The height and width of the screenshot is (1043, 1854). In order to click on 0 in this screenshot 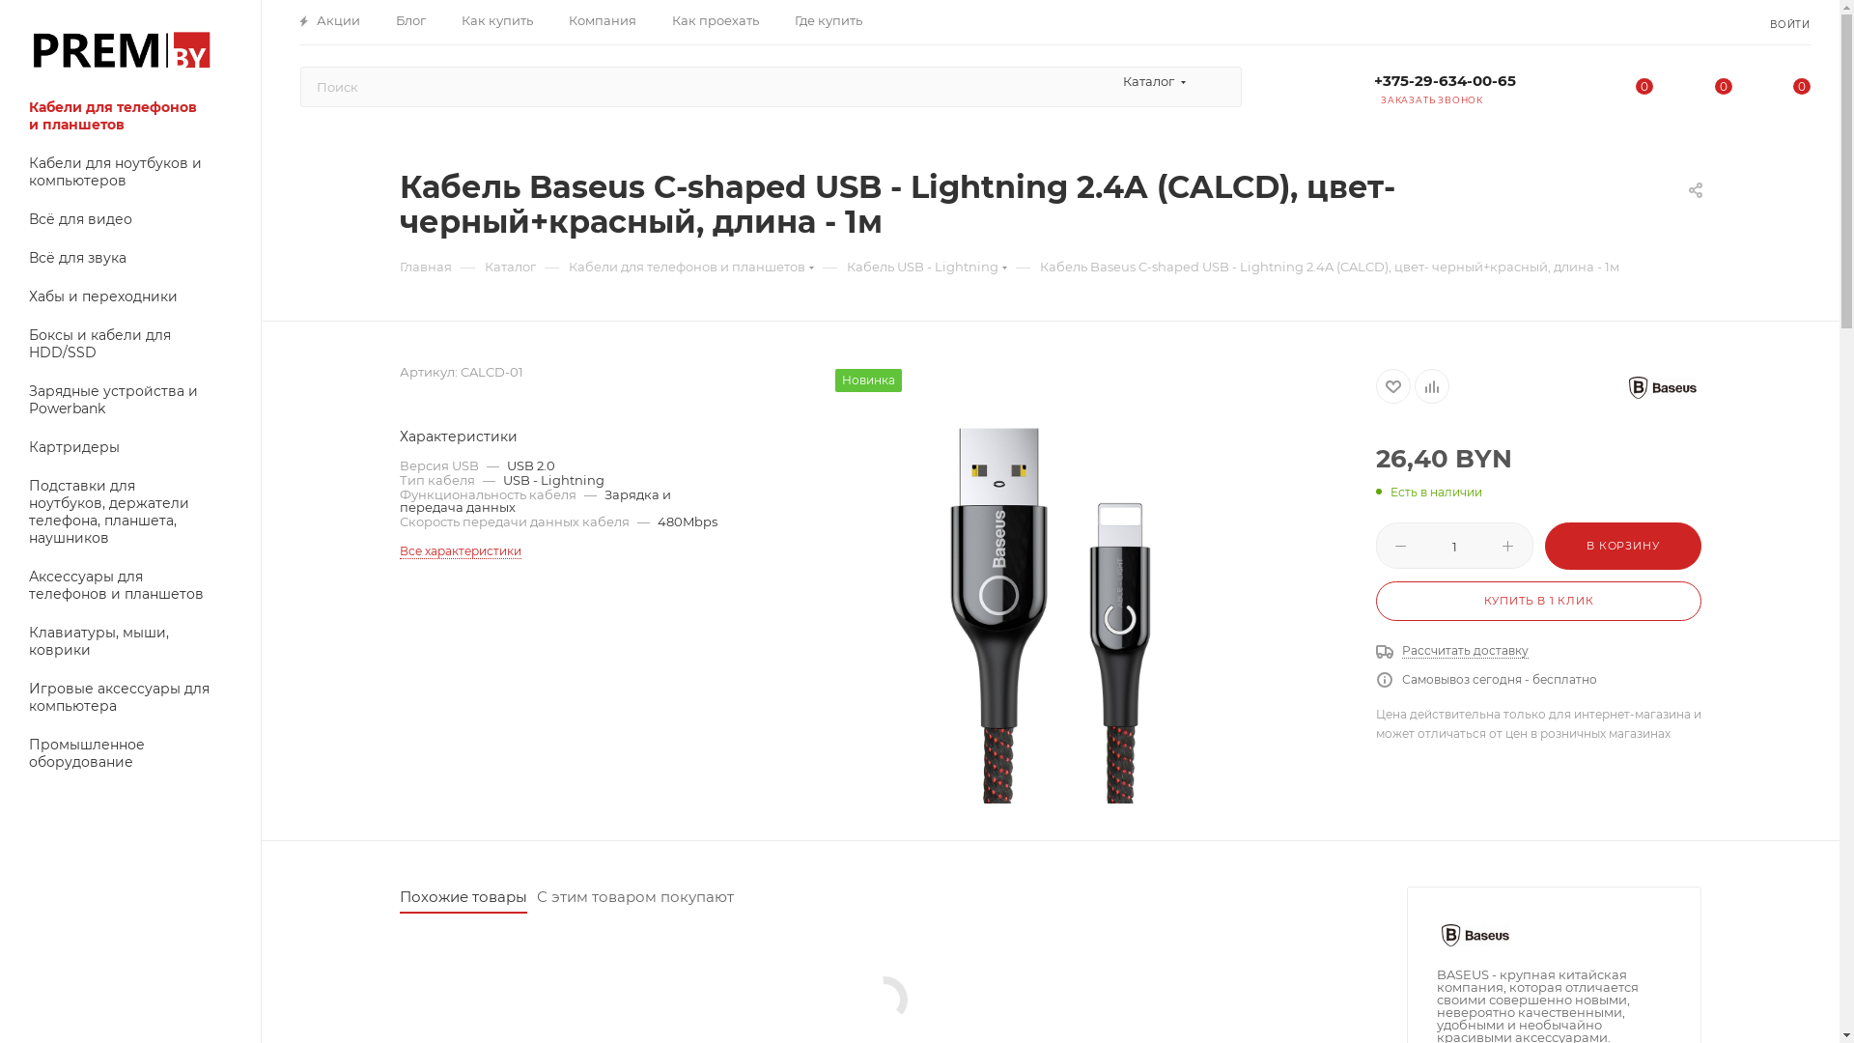, I will do `click(1607, 89)`.